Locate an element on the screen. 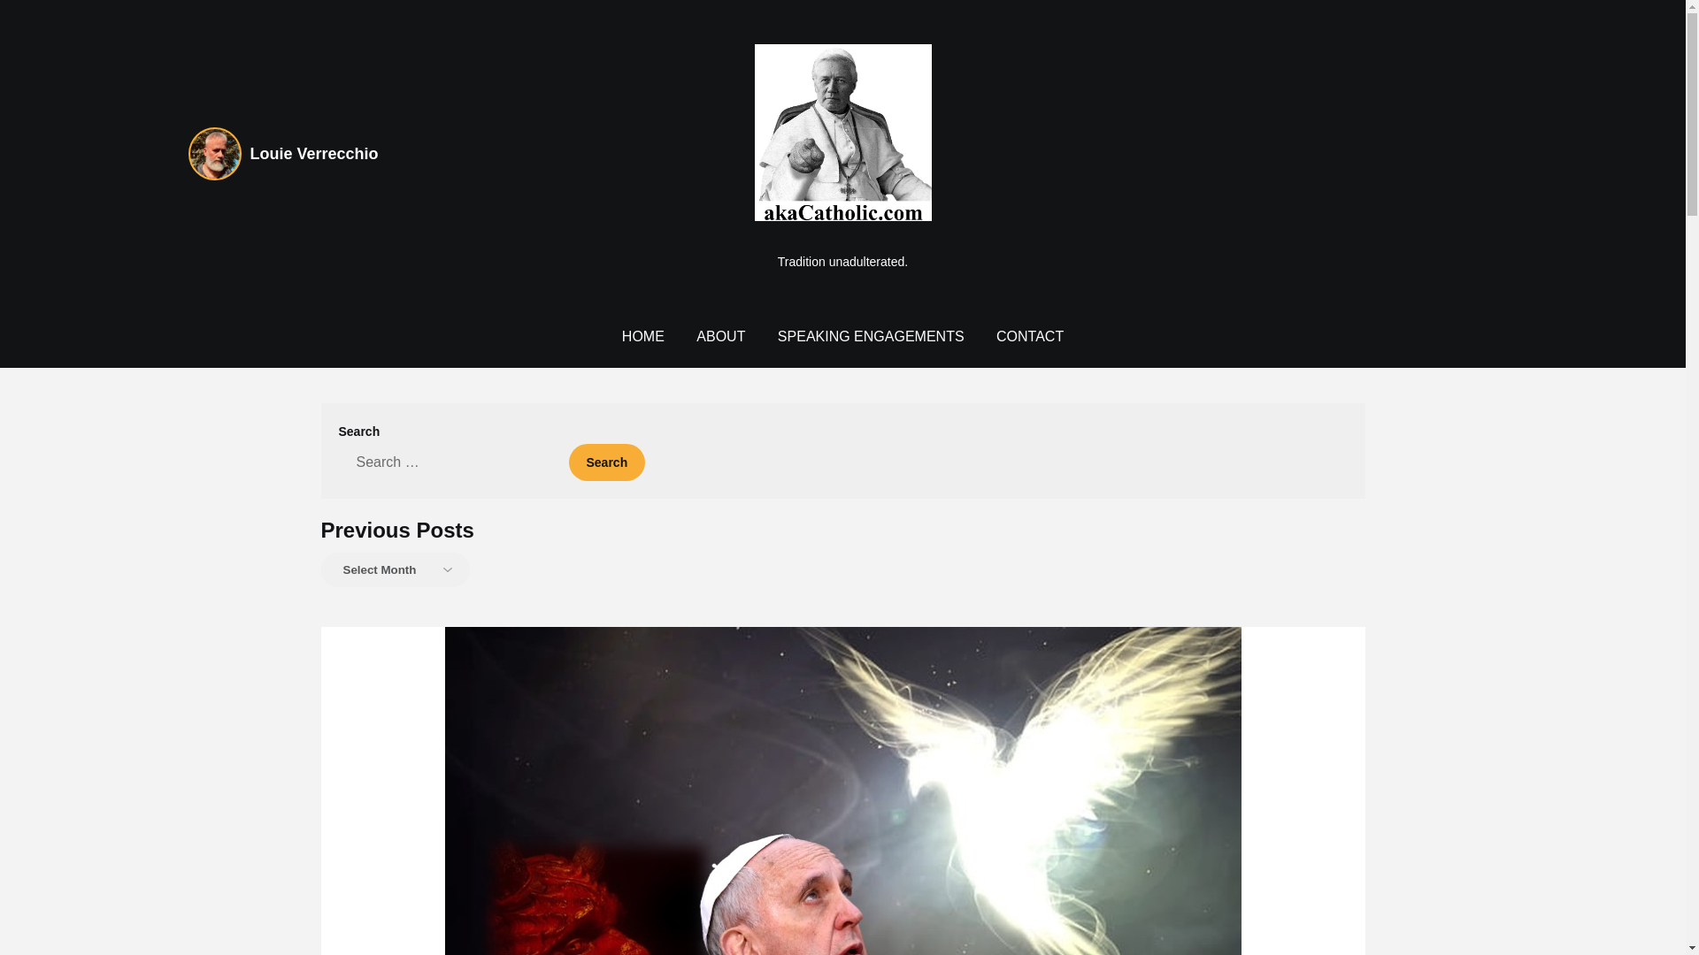 The width and height of the screenshot is (1699, 955). Search is located at coordinates (606, 462).